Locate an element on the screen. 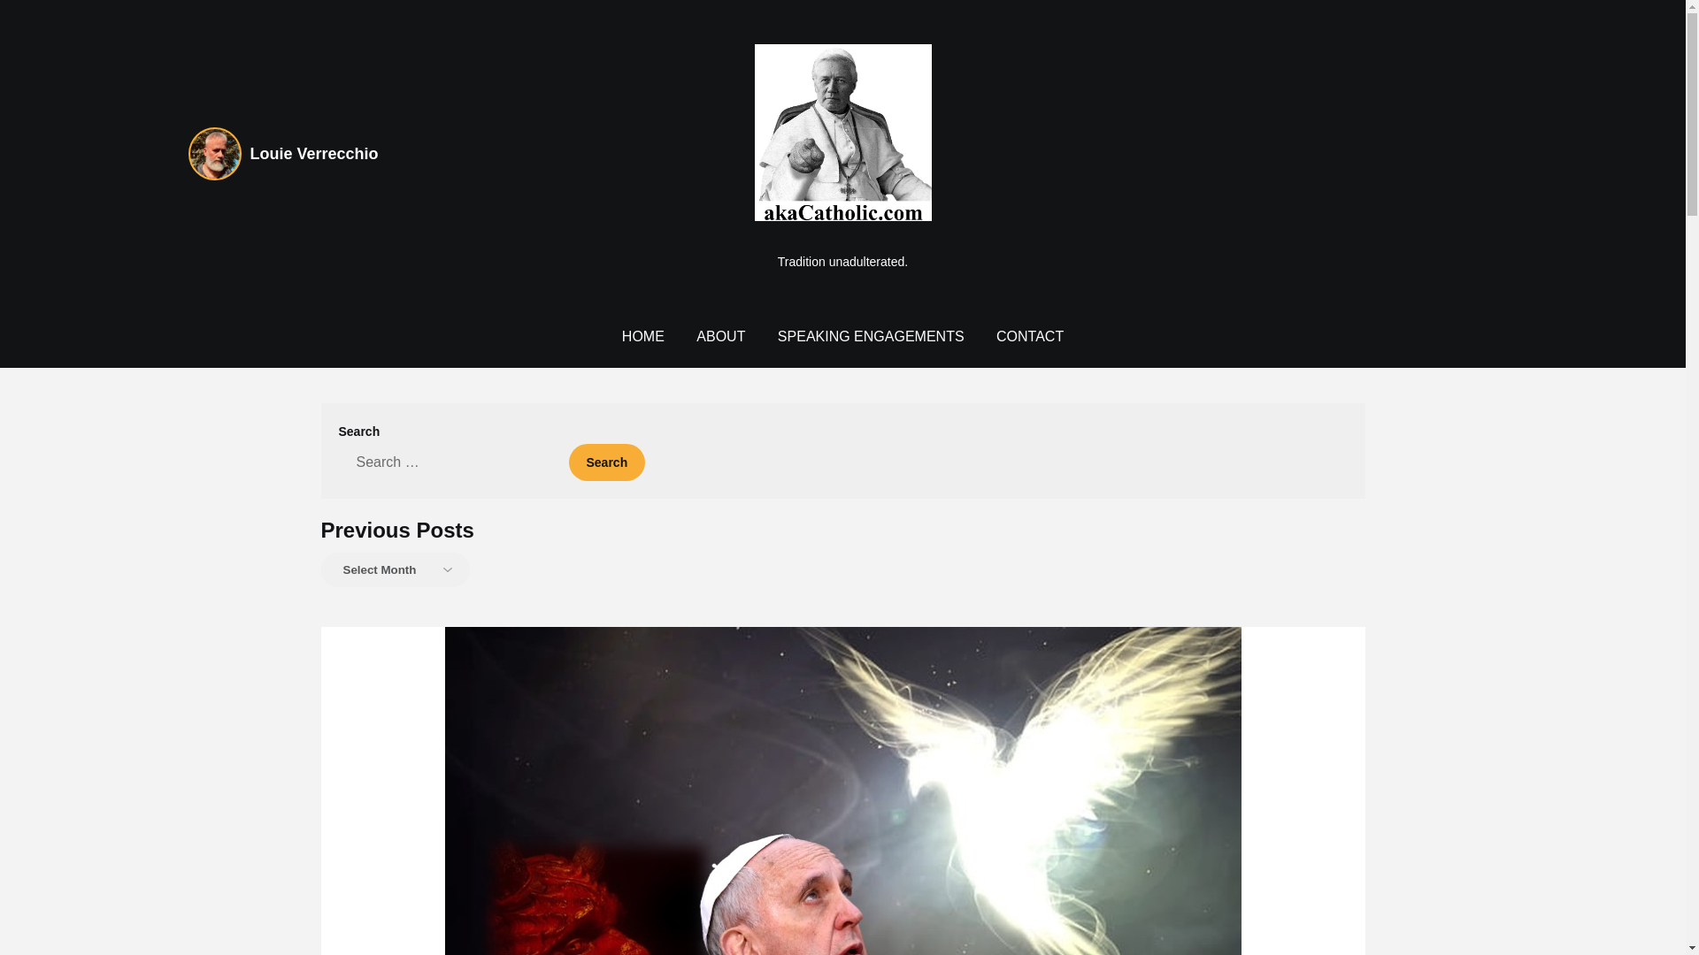 The width and height of the screenshot is (1699, 955). Search is located at coordinates (606, 462).